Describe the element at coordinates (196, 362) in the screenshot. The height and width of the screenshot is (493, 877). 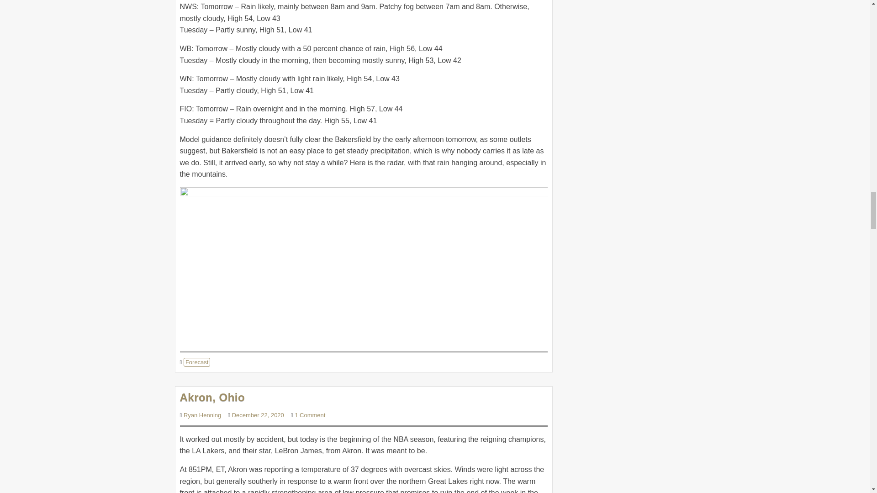
I see `Forecast` at that location.